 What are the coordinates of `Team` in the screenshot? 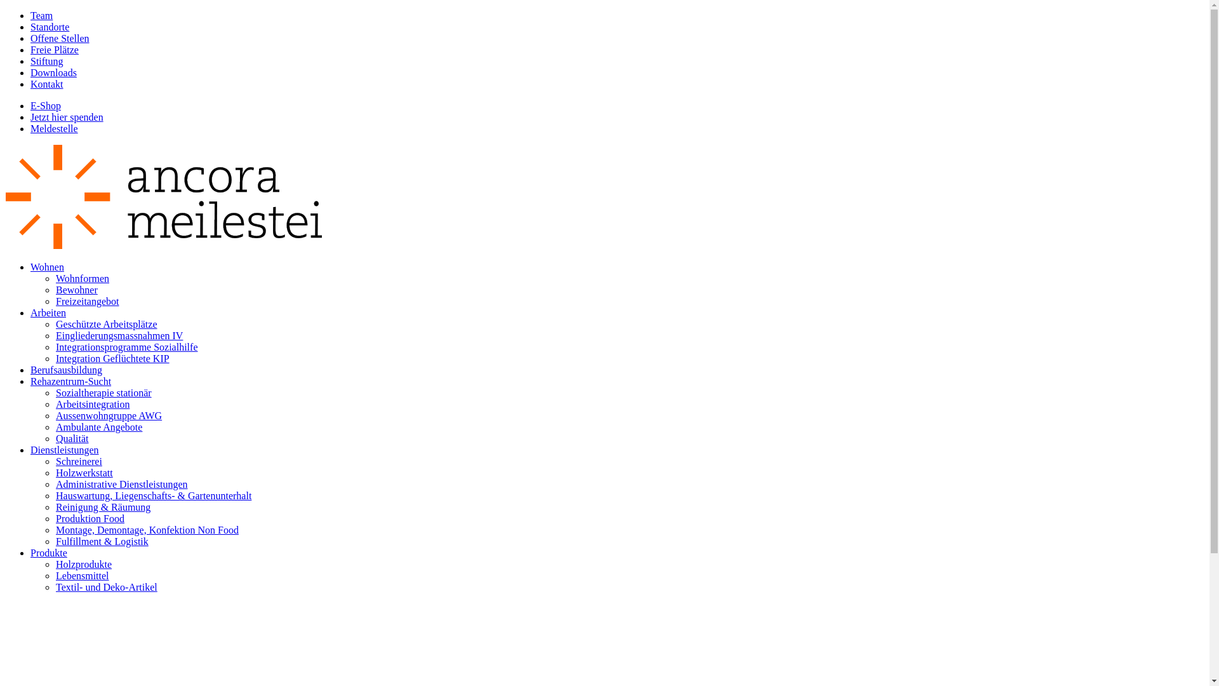 It's located at (42, 15).